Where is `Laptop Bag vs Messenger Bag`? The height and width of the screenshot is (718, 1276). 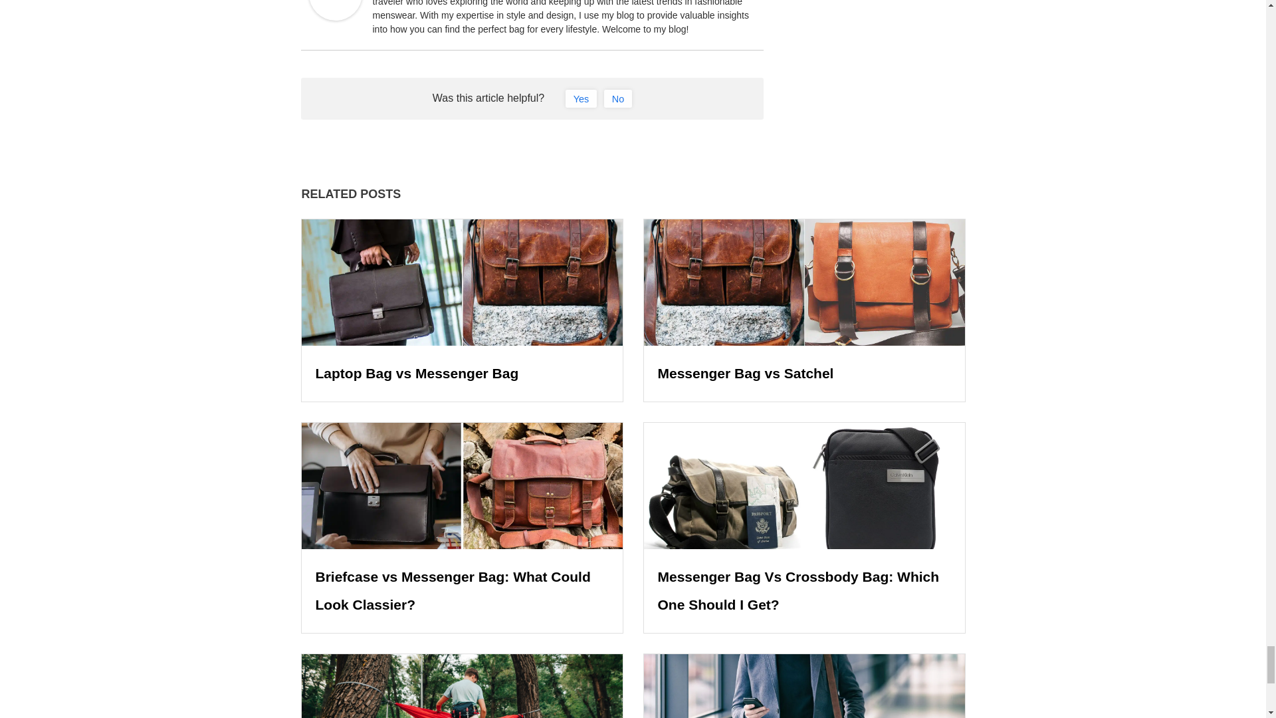 Laptop Bag vs Messenger Bag is located at coordinates (416, 373).